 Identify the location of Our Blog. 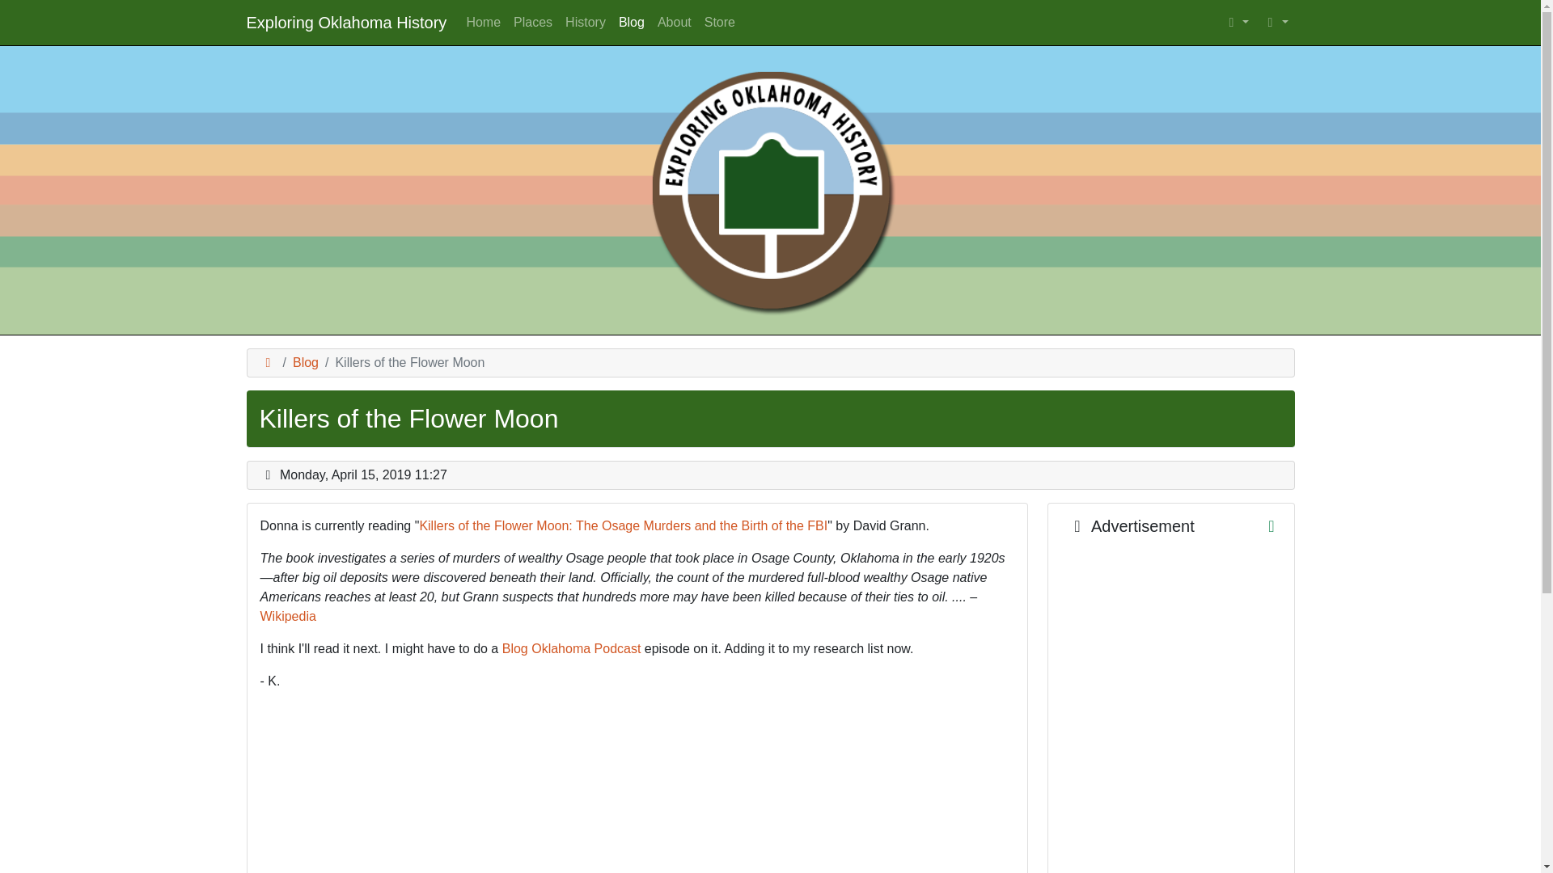
(631, 22).